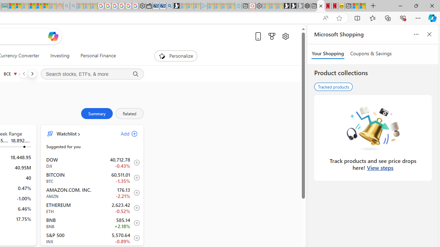 The width and height of the screenshot is (440, 247). Describe the element at coordinates (92, 193) in the screenshot. I see `AMZN AMAZON.COM, INC. decrease 176.13 -3.98 -2.21% item2` at that location.